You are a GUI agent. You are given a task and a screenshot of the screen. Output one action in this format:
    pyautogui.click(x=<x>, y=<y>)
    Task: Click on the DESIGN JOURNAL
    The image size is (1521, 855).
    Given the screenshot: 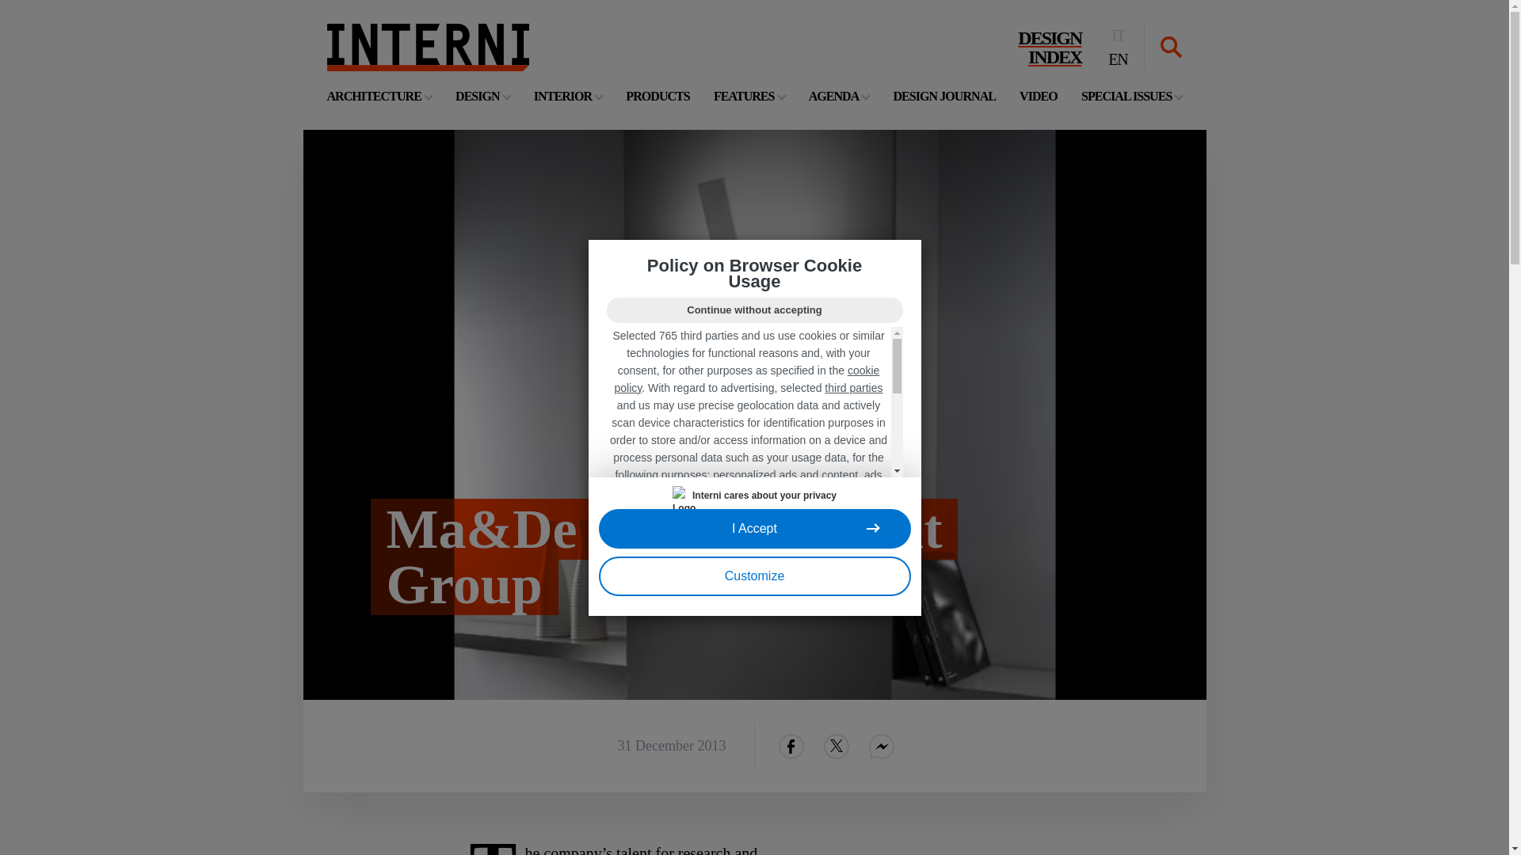 What is the action you would take?
    pyautogui.click(x=1049, y=47)
    